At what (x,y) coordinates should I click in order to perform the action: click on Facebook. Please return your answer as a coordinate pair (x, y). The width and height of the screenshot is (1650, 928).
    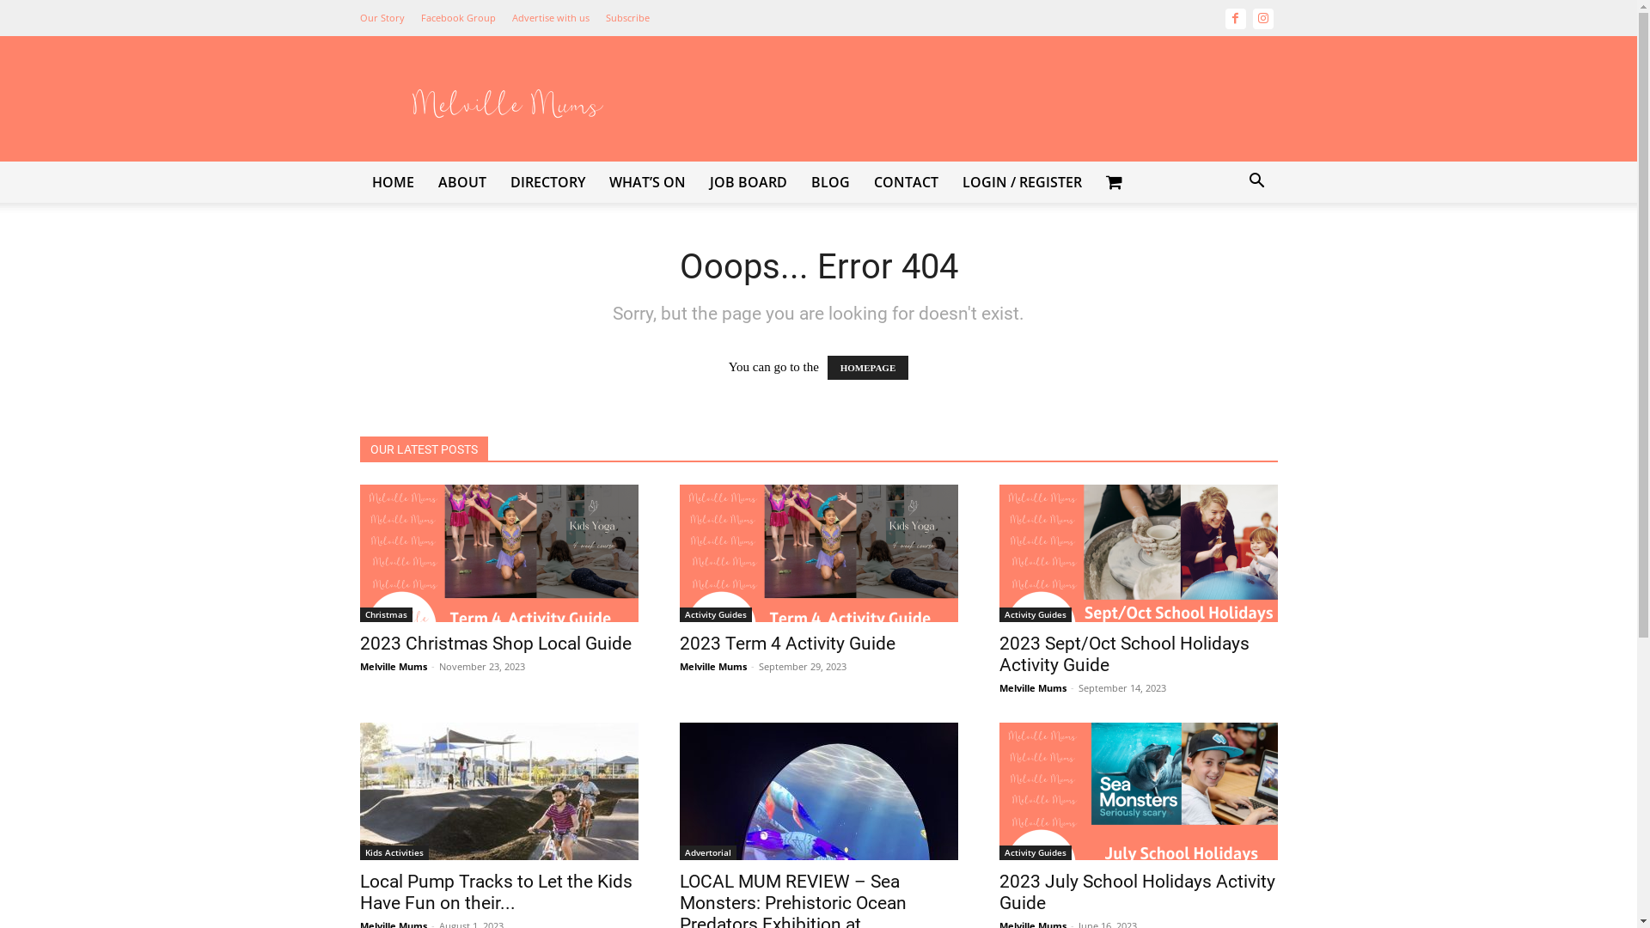
    Looking at the image, I should click on (1236, 18).